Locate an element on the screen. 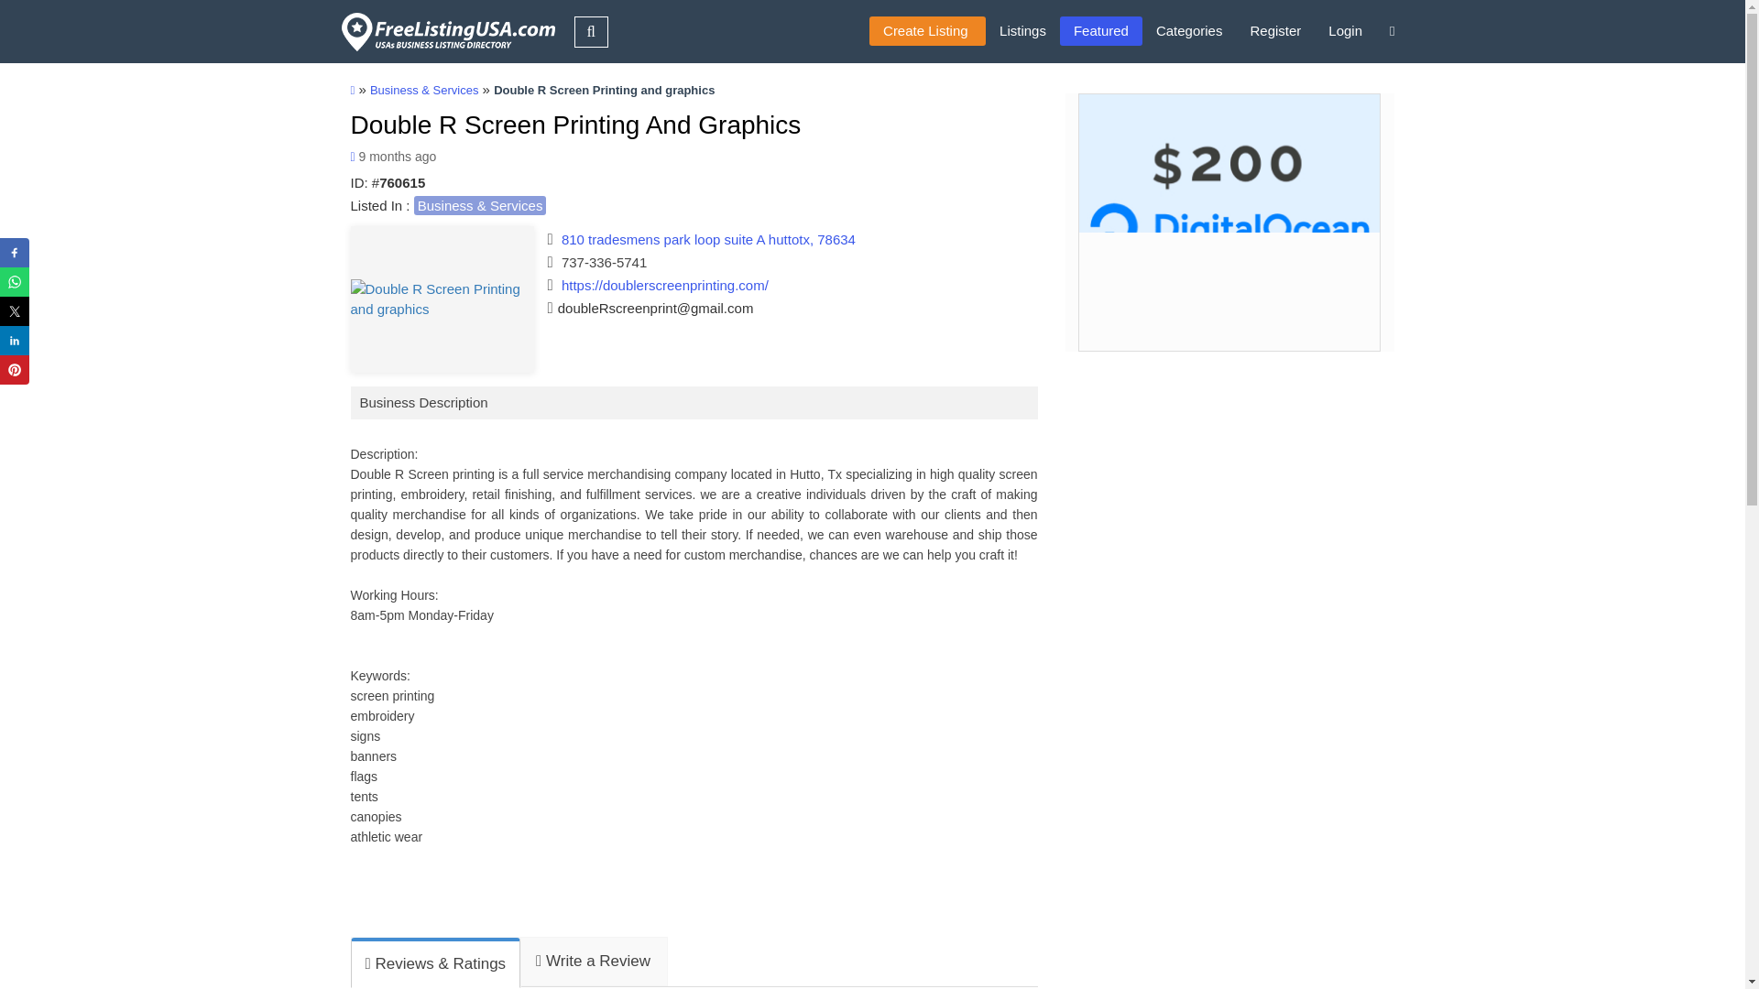 This screenshot has height=989, width=1759. Listings is located at coordinates (1022, 31).